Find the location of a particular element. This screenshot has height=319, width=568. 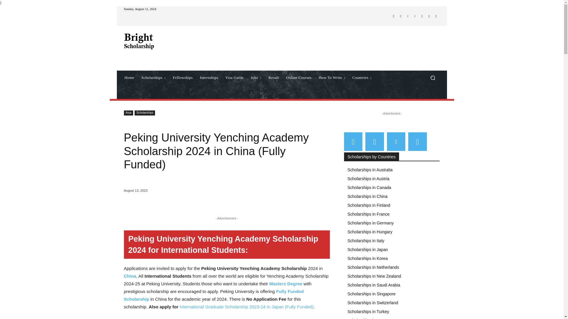

Youtube is located at coordinates (436, 16).